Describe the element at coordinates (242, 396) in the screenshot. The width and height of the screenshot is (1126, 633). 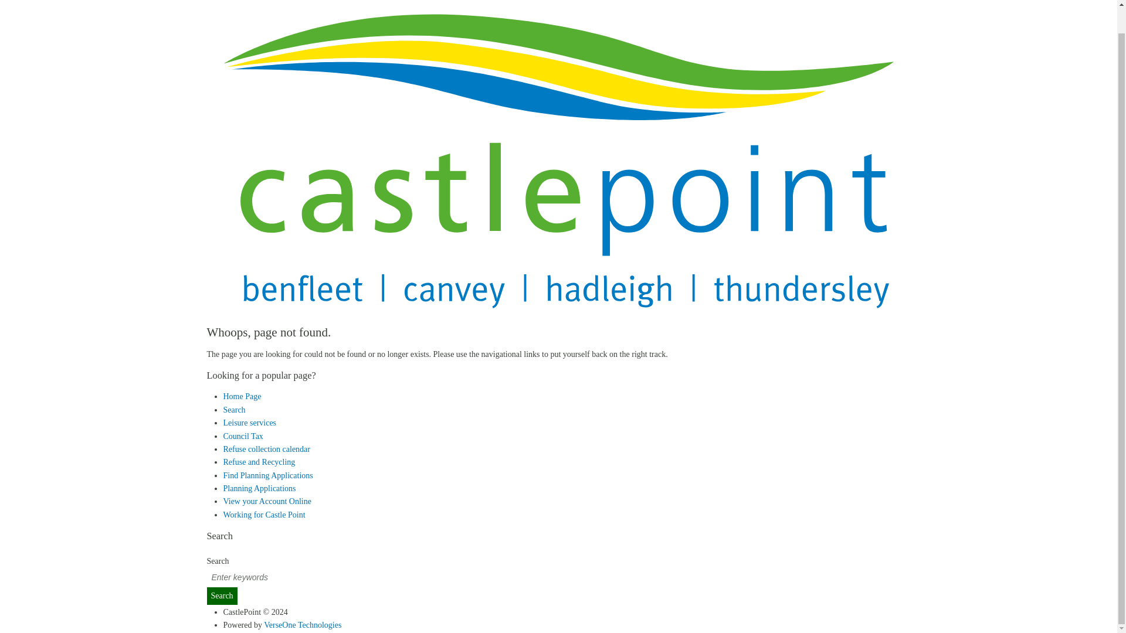
I see `Home Page` at that location.